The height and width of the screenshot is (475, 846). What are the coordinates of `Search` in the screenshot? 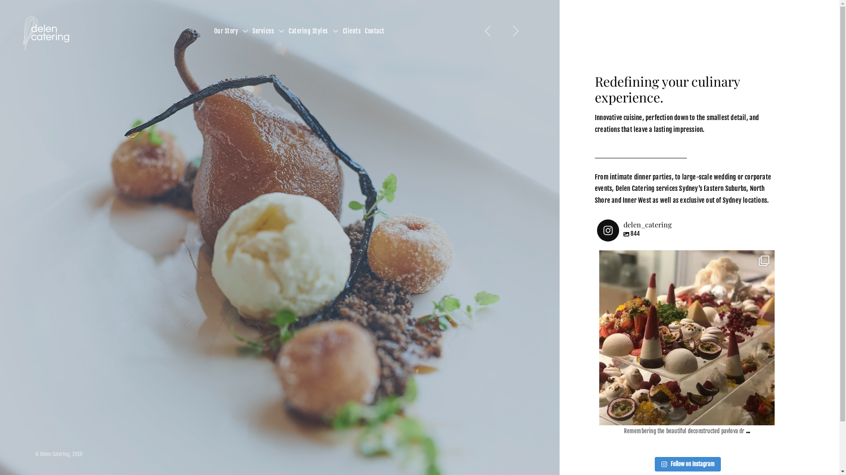 It's located at (9, 9).